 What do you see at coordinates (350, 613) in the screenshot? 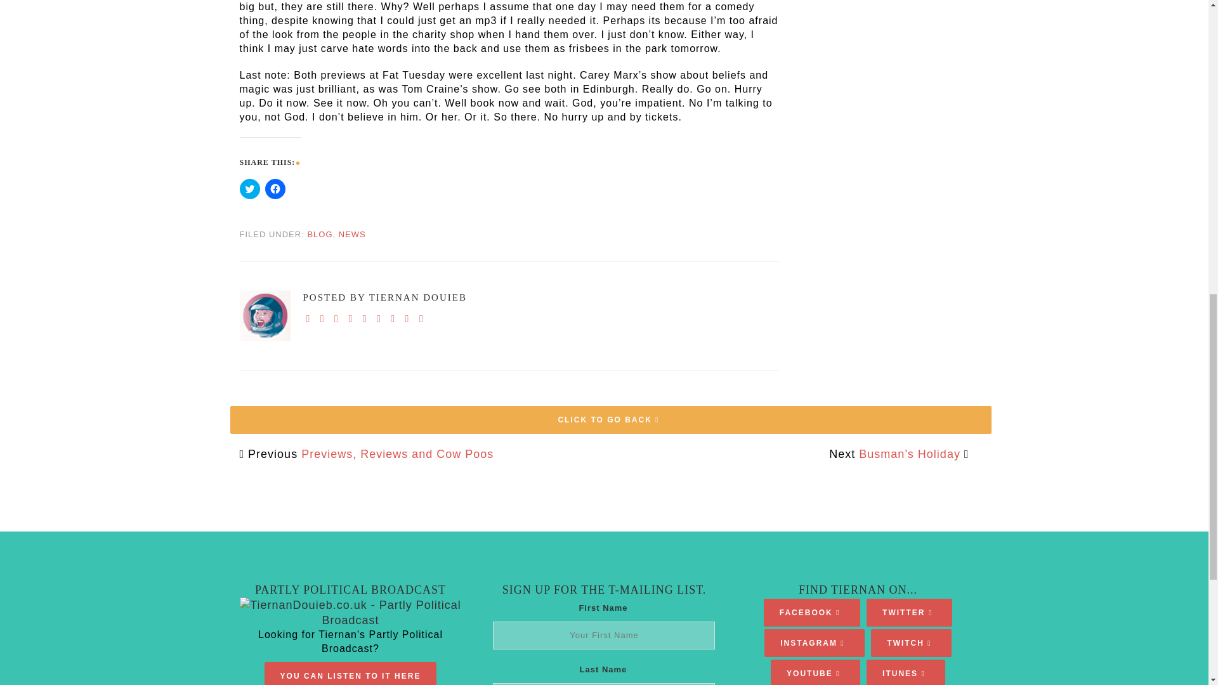
I see `TiernanDouieb.co.uk  - Partly Political Broadcast` at bounding box center [350, 613].